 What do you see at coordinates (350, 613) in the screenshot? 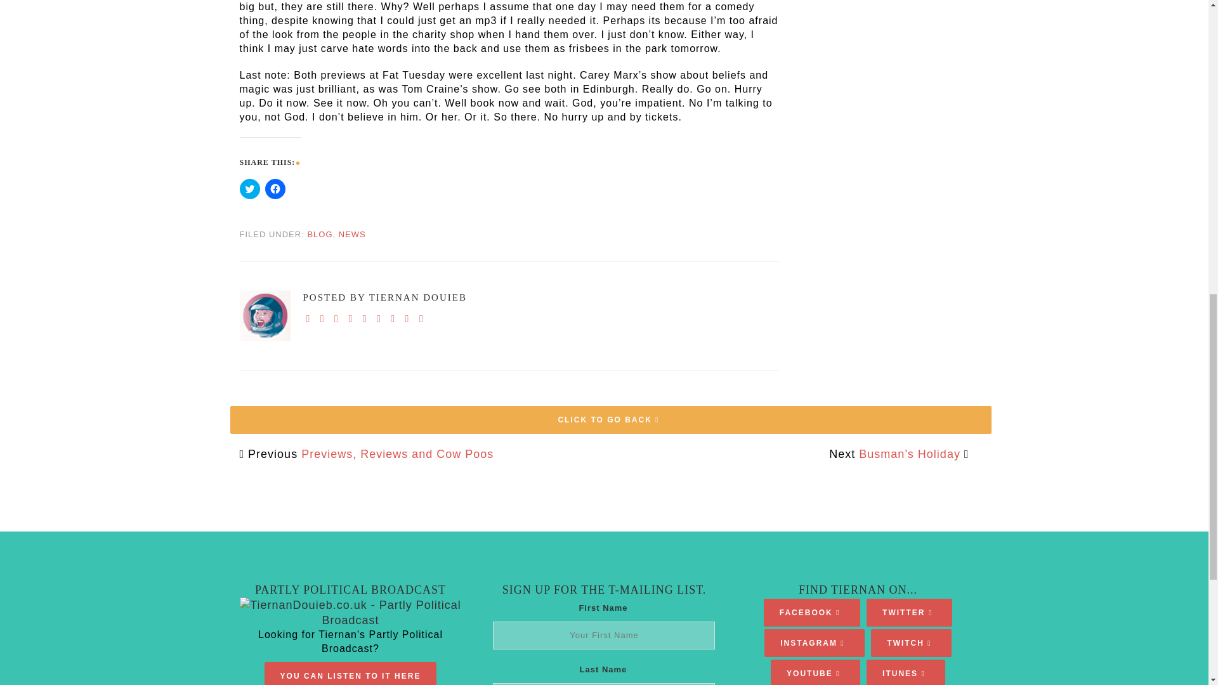
I see `TiernanDouieb.co.uk  - Partly Political Broadcast` at bounding box center [350, 613].